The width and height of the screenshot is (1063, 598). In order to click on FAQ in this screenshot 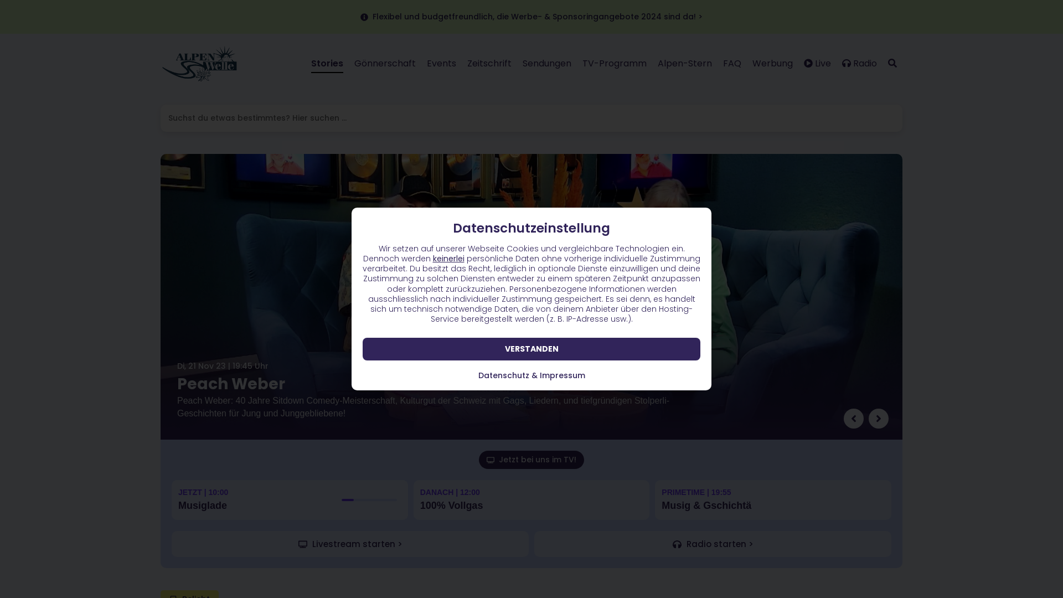, I will do `click(732, 63)`.